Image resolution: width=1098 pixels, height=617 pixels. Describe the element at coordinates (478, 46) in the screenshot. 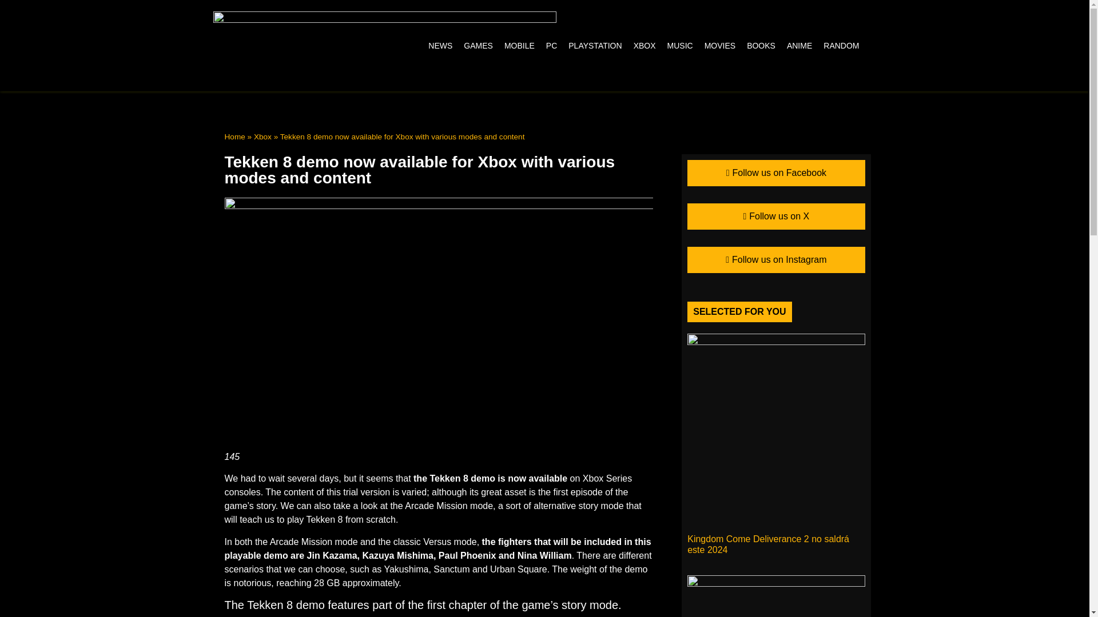

I see `GAMES` at that location.